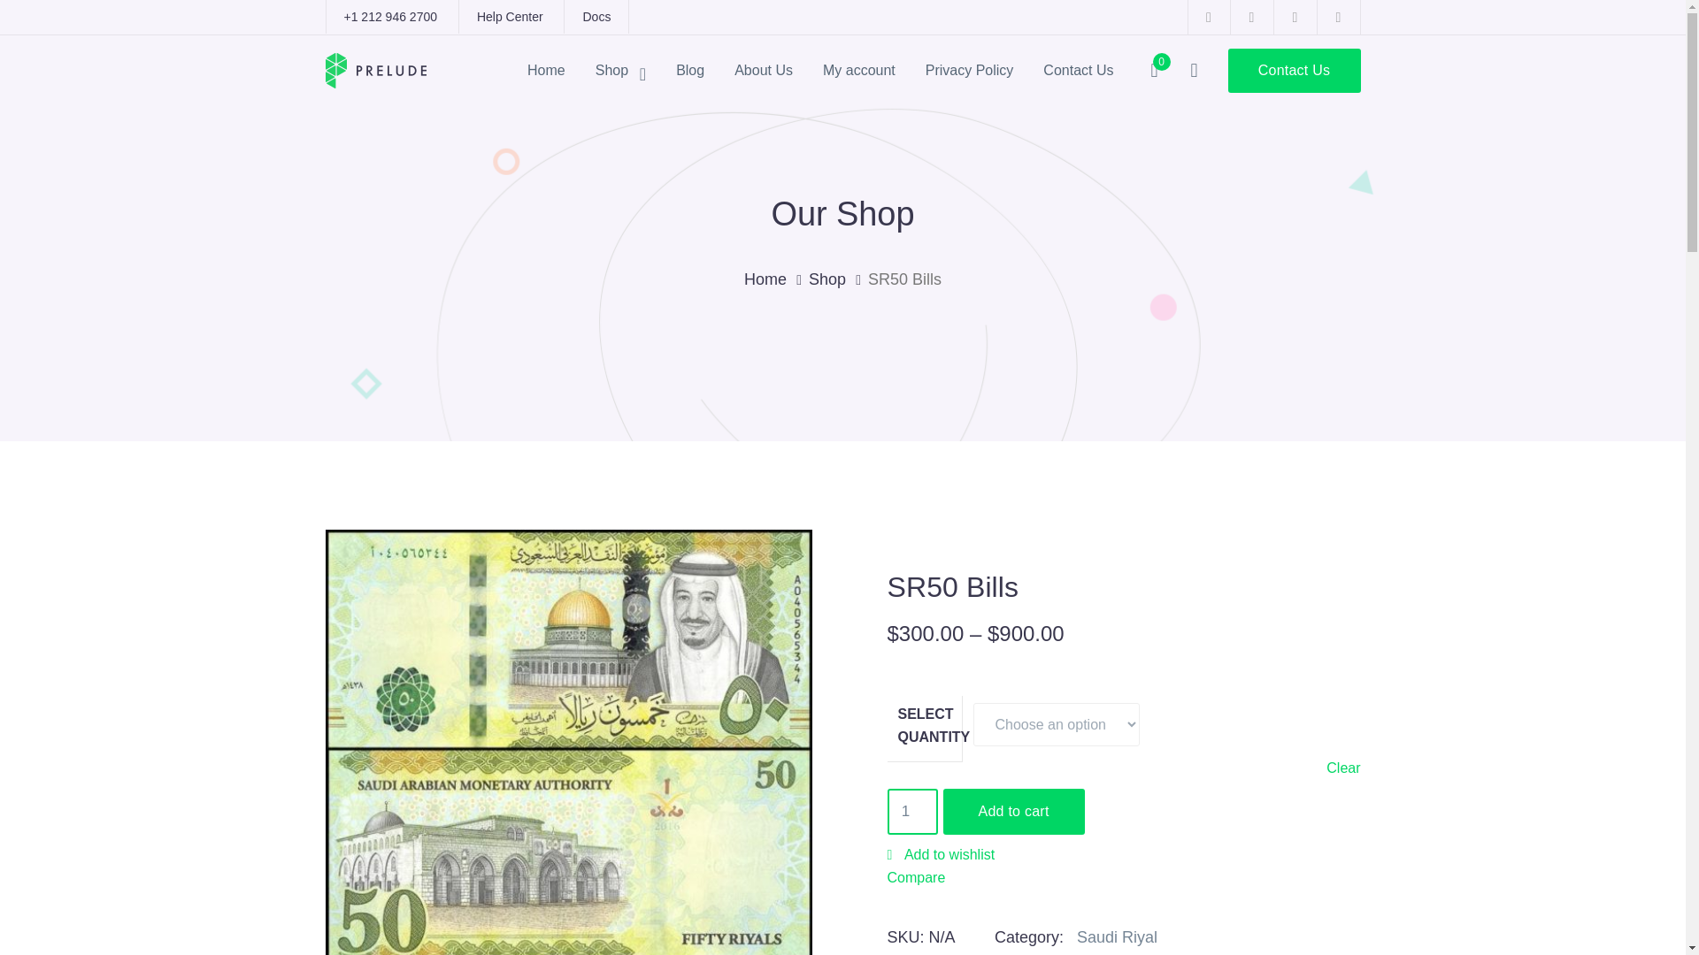  Describe the element at coordinates (858, 70) in the screenshot. I see `My account` at that location.